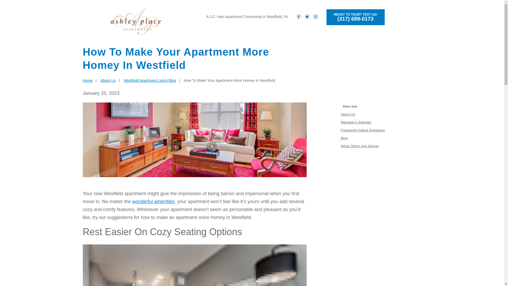 This screenshot has height=286, width=508. What do you see at coordinates (307, 16) in the screenshot?
I see `Follow us on Twitter` at bounding box center [307, 16].